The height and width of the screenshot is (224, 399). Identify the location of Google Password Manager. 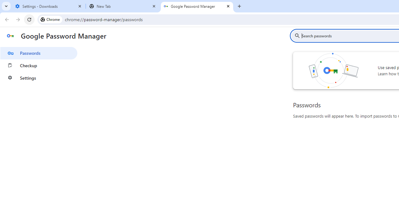
(197, 6).